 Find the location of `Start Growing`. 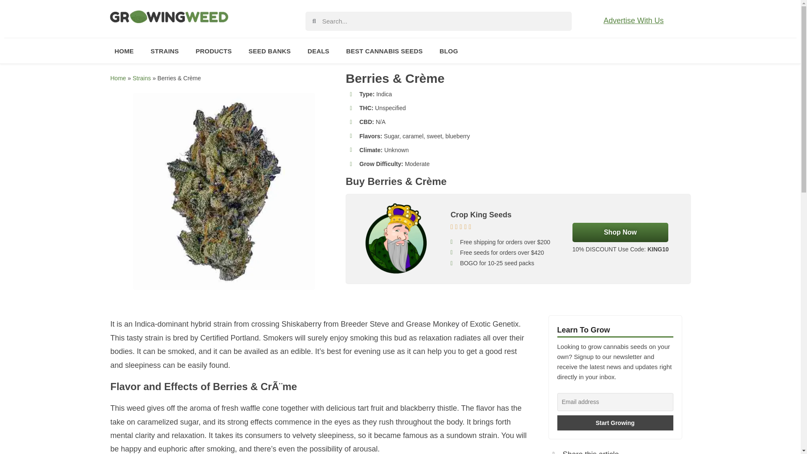

Start Growing is located at coordinates (615, 423).